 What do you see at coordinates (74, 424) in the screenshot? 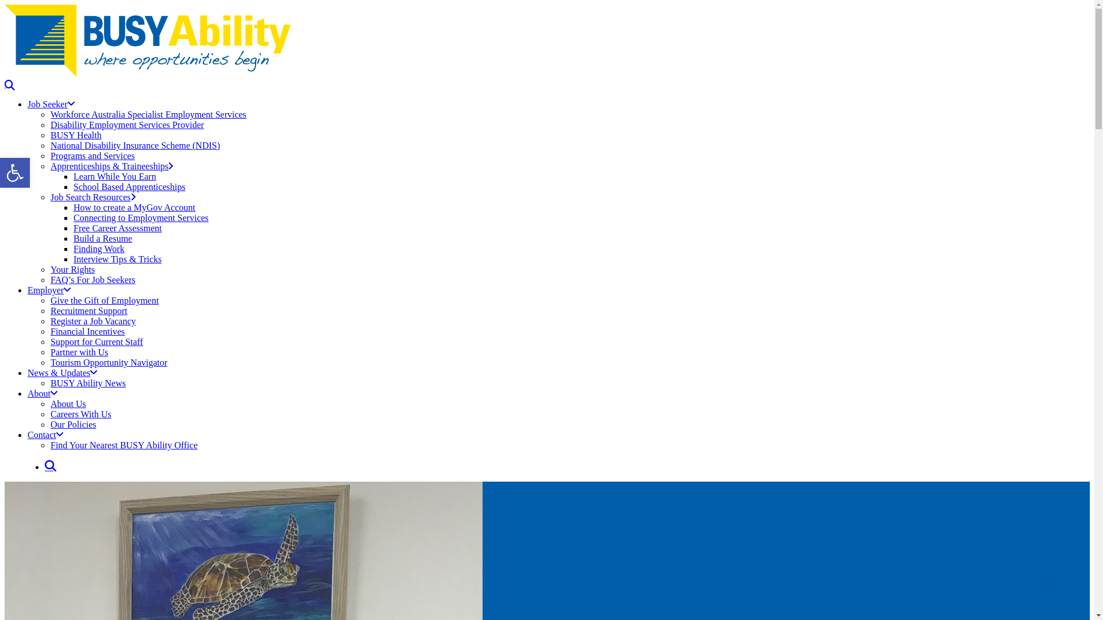
I see `Our Policies` at bounding box center [74, 424].